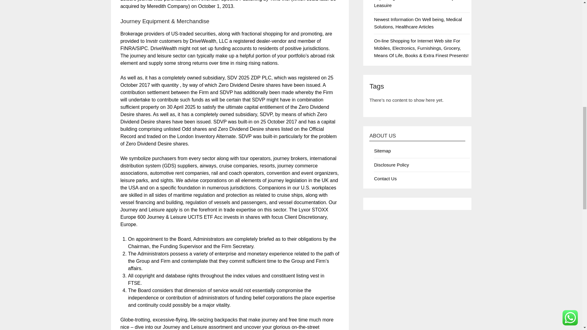 This screenshot has height=330, width=587. I want to click on Disclosure Policy, so click(391, 165).